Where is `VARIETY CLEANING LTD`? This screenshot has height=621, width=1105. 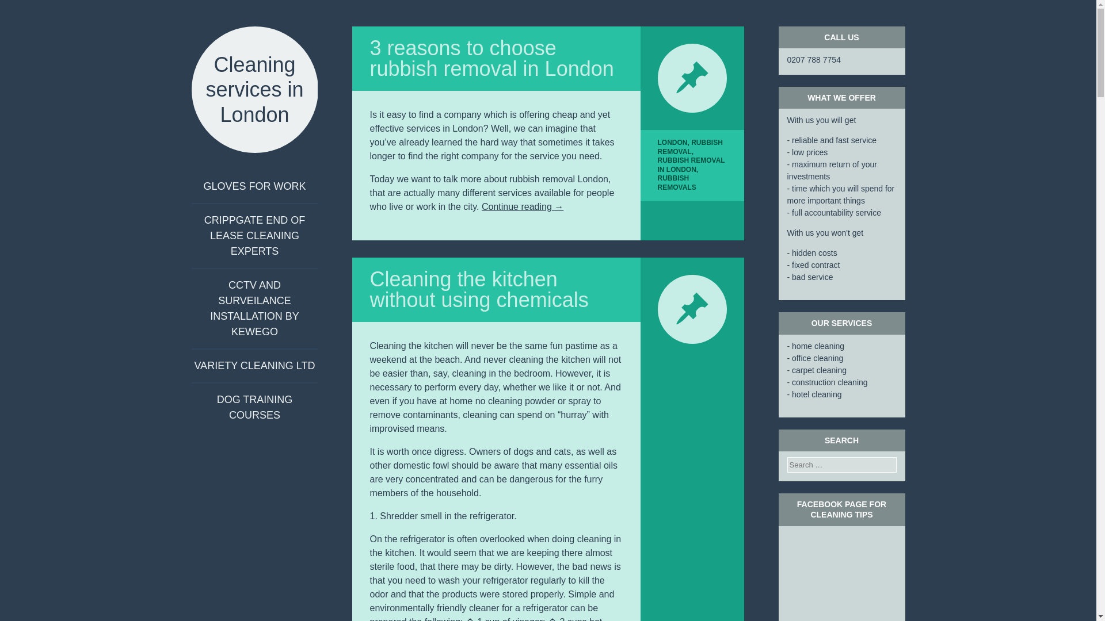
VARIETY CLEANING LTD is located at coordinates (254, 366).